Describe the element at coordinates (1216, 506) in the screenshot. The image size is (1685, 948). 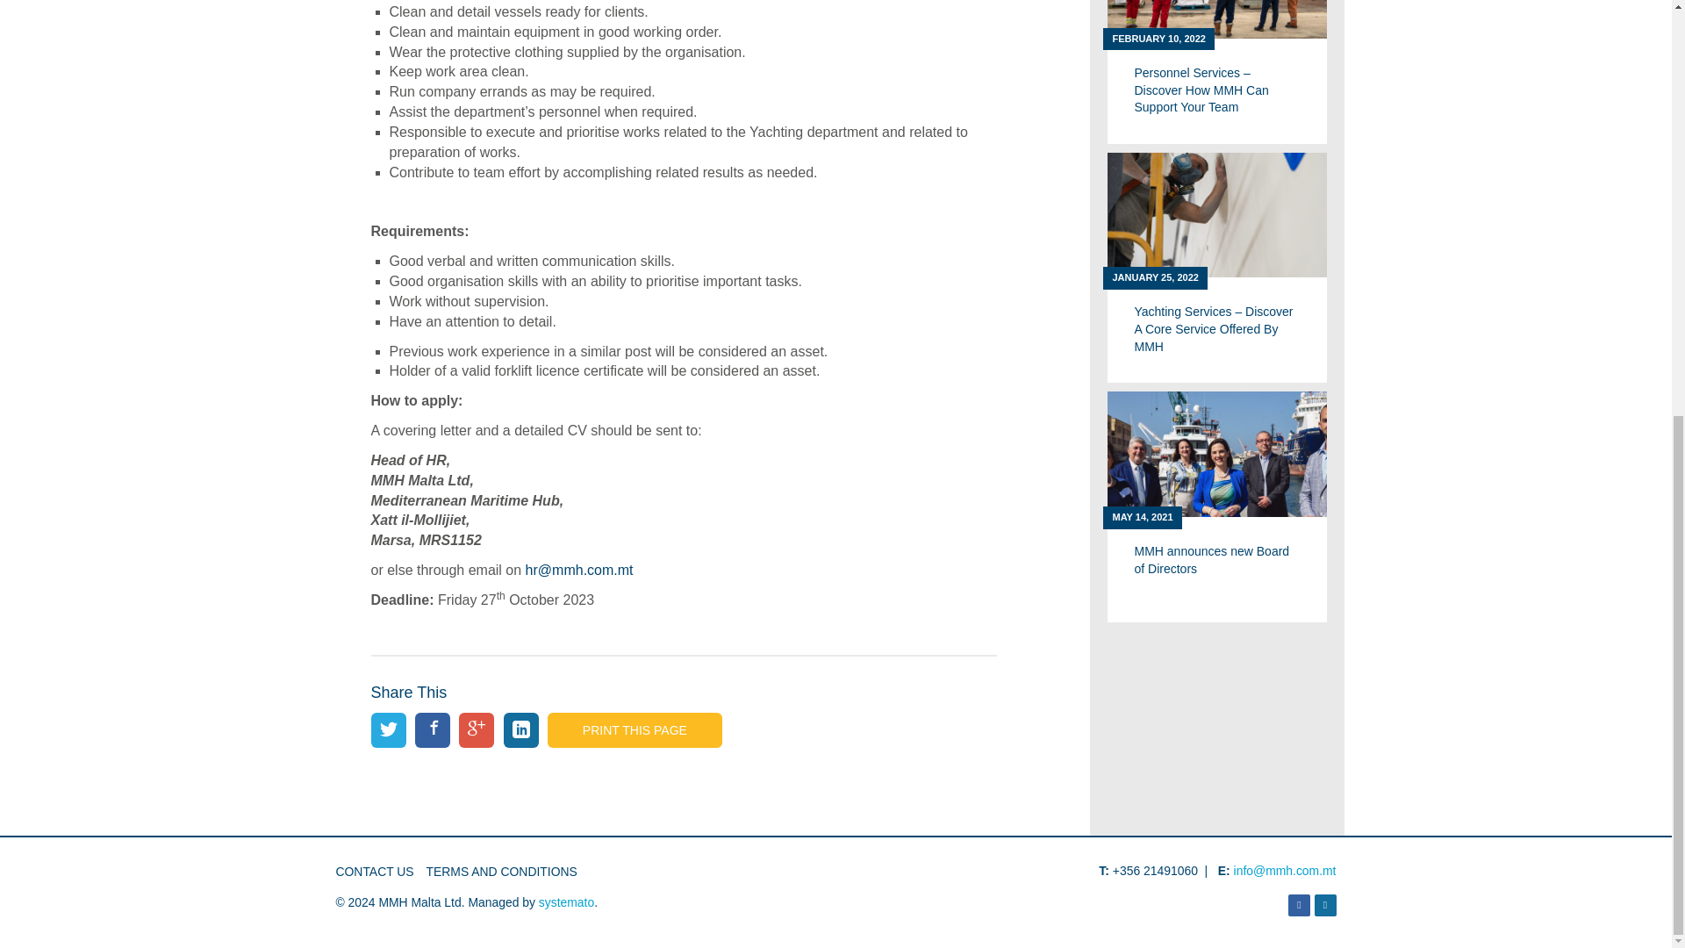
I see `systemato` at that location.